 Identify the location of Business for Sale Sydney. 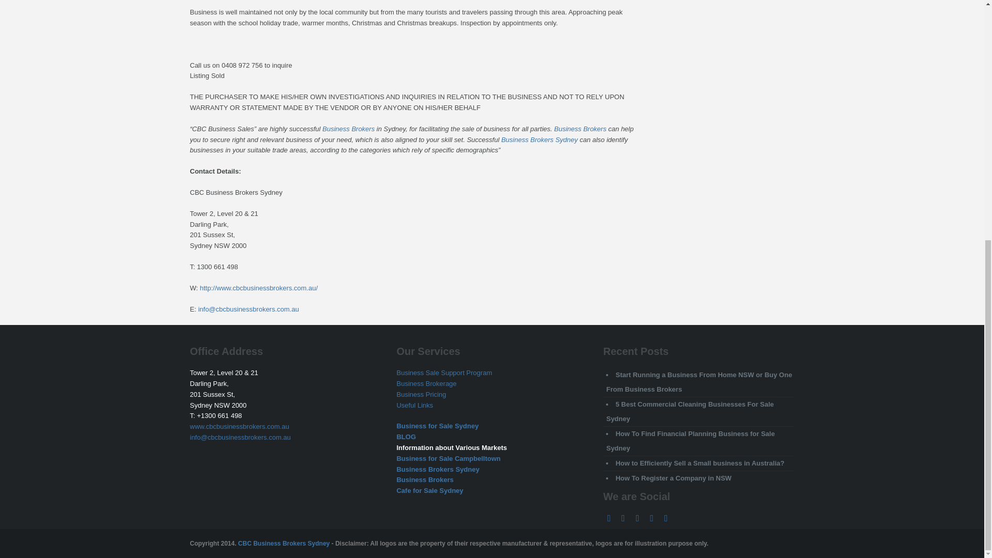
(437, 426).